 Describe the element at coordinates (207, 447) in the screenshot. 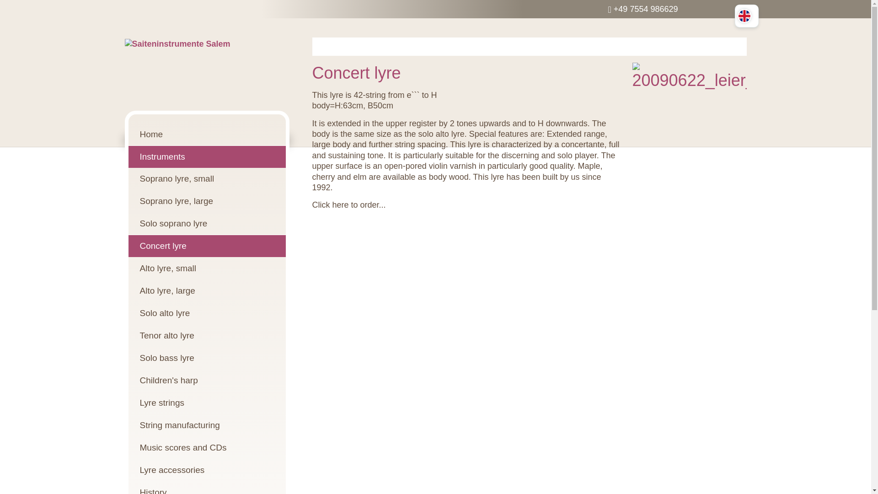

I see `Music scores and CDs` at that location.